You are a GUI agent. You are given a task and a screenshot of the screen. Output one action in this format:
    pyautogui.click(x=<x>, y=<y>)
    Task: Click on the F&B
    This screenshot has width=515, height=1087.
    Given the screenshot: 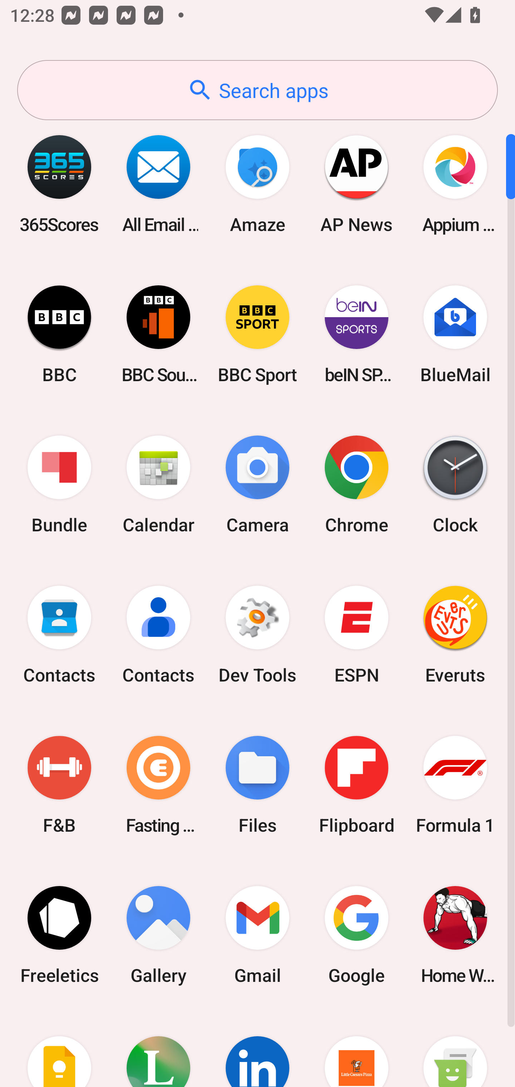 What is the action you would take?
    pyautogui.click(x=59, y=784)
    